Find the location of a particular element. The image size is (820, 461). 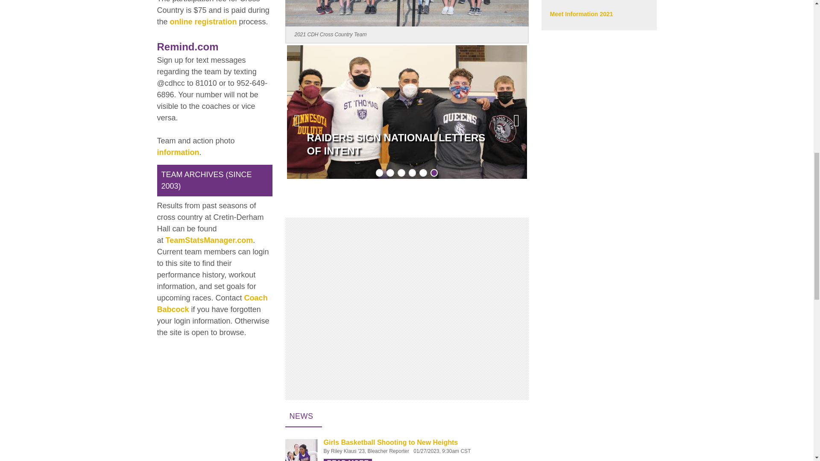

Coach Babcock is located at coordinates (213, 303).